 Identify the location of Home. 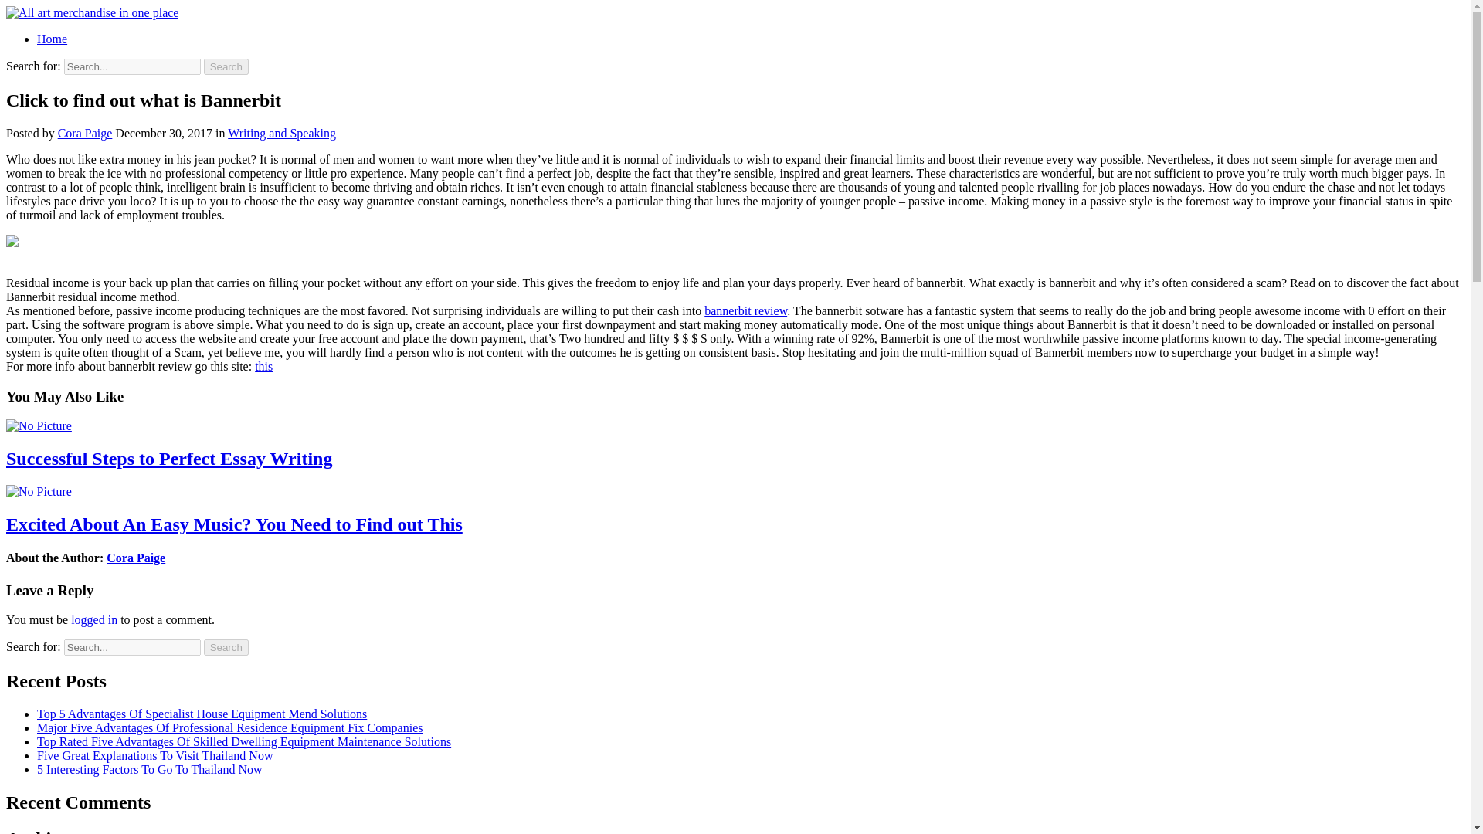
(52, 39).